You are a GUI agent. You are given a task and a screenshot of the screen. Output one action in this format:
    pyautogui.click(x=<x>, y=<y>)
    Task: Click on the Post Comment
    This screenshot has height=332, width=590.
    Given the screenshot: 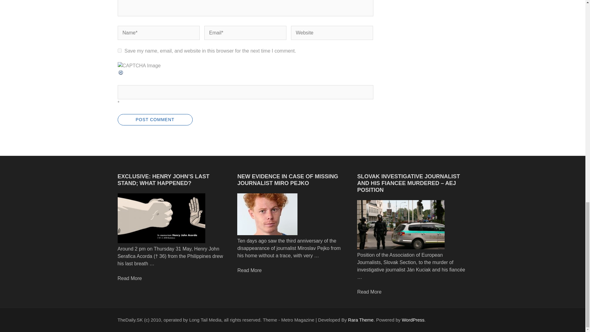 What is the action you would take?
    pyautogui.click(x=155, y=120)
    